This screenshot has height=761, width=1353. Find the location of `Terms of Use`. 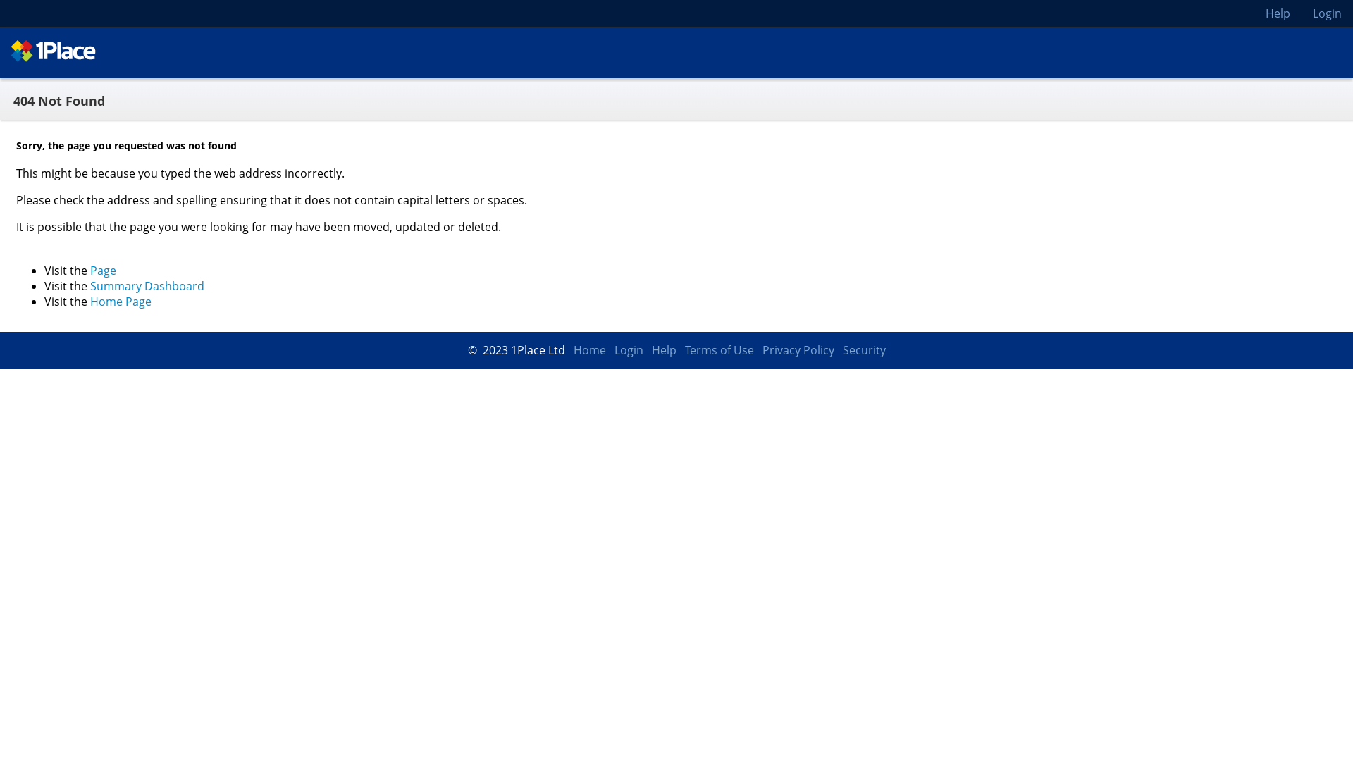

Terms of Use is located at coordinates (719, 350).